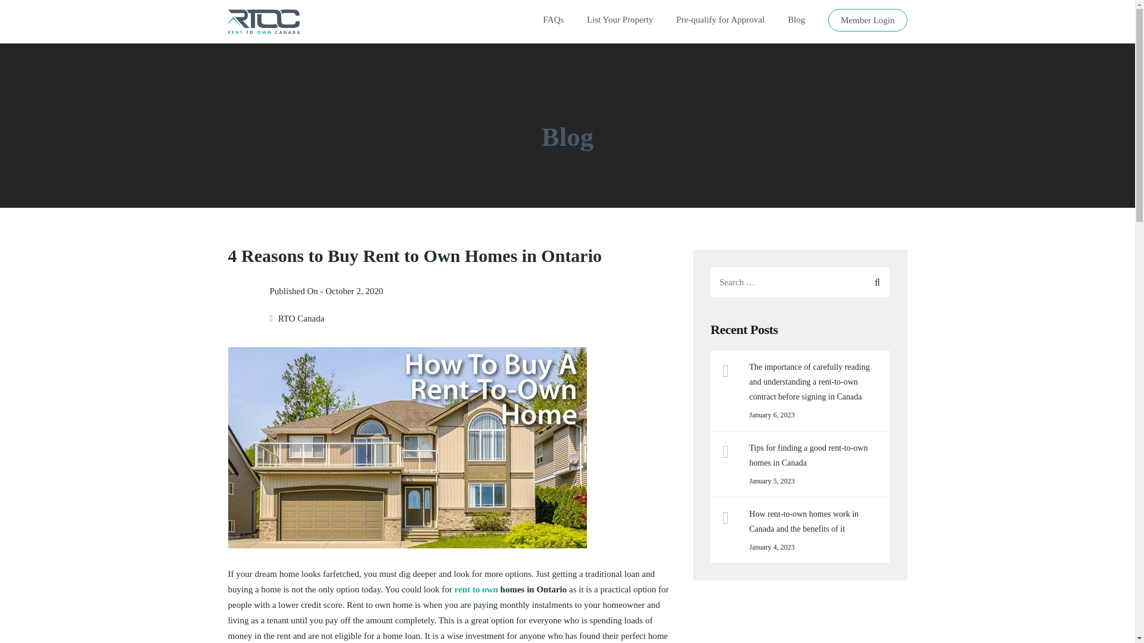 The width and height of the screenshot is (1144, 643). I want to click on October 2, 2020, so click(354, 291).